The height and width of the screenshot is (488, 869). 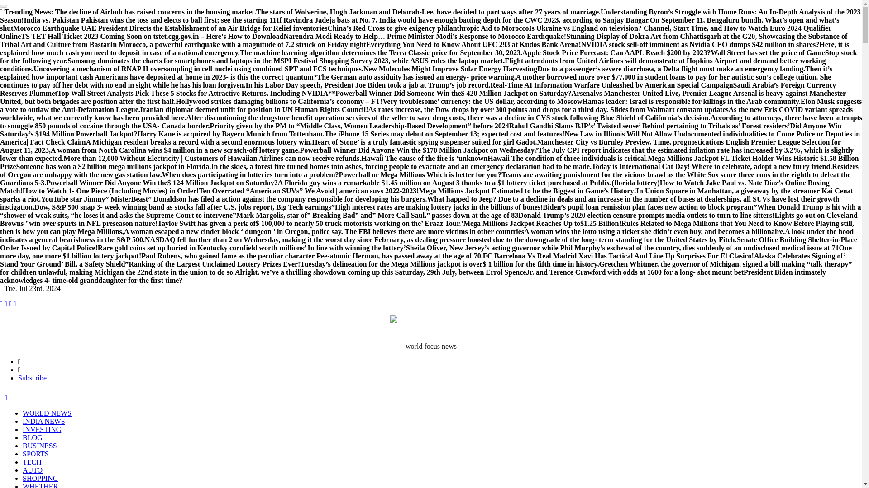 What do you see at coordinates (40, 446) in the screenshot?
I see `BUSINESS` at bounding box center [40, 446].